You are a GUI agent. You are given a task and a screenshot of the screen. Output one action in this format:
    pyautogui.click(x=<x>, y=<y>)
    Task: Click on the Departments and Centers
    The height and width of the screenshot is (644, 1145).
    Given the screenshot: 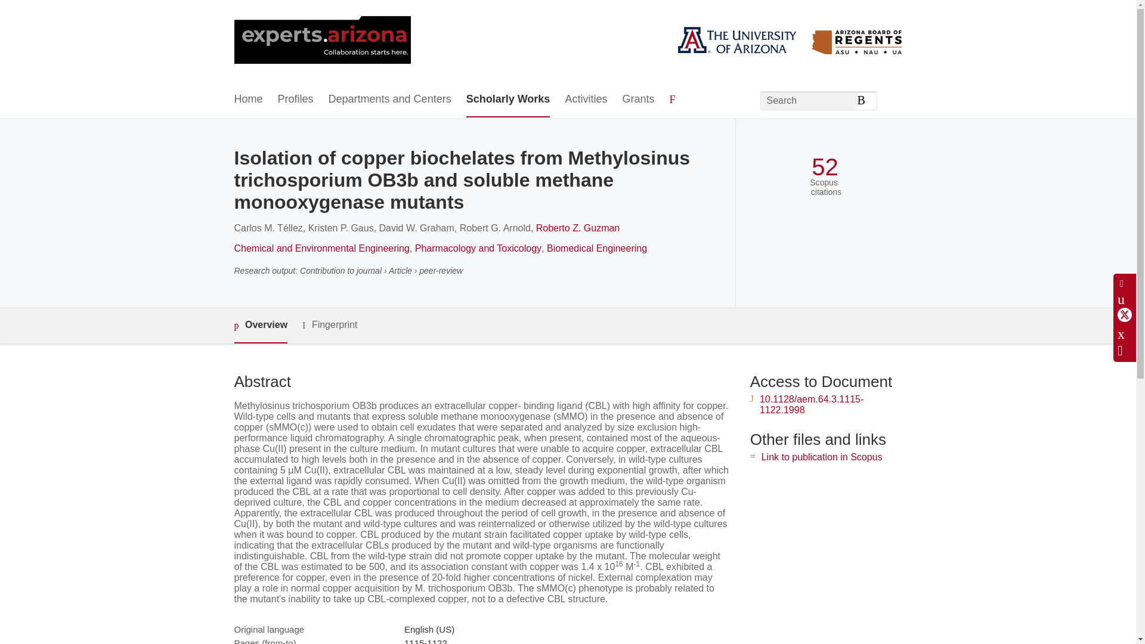 What is the action you would take?
    pyautogui.click(x=390, y=100)
    